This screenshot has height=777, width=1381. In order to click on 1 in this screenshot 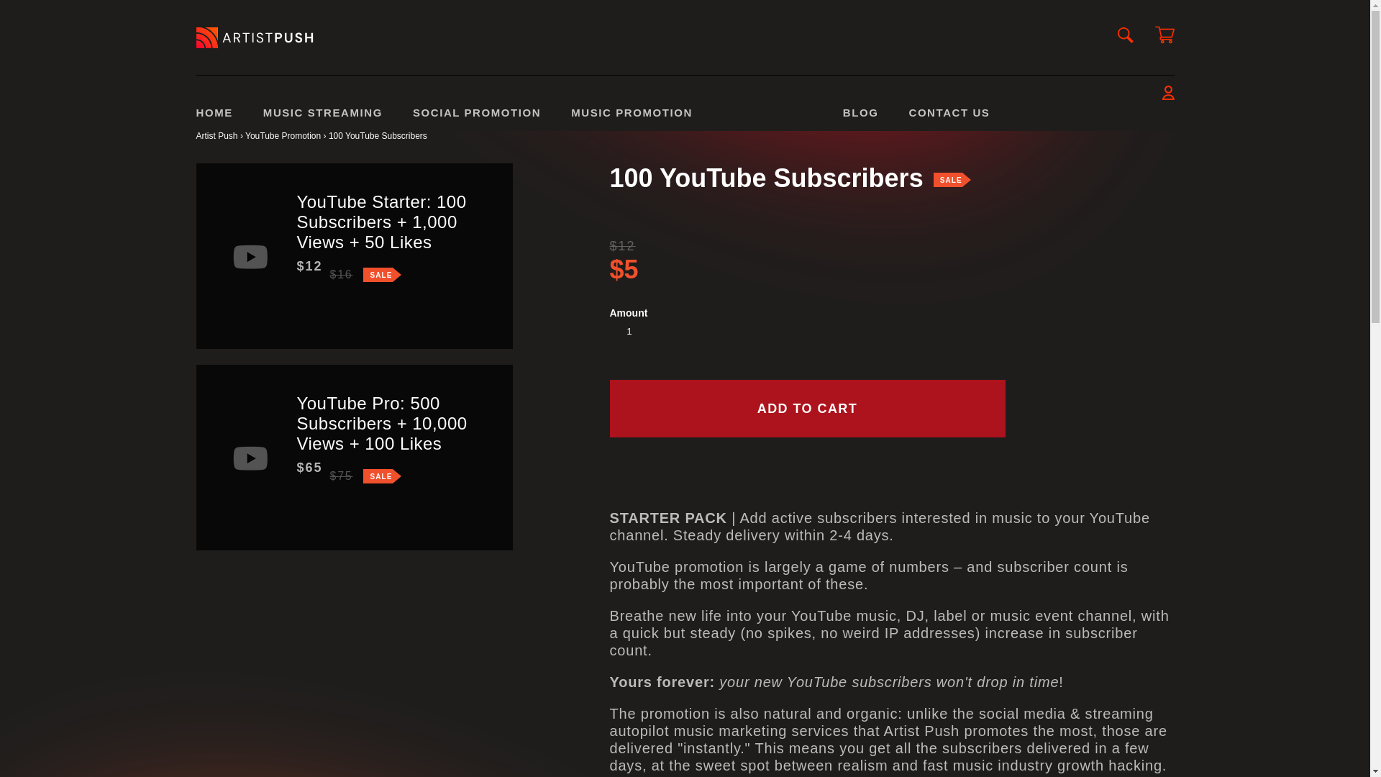, I will do `click(634, 331)`.